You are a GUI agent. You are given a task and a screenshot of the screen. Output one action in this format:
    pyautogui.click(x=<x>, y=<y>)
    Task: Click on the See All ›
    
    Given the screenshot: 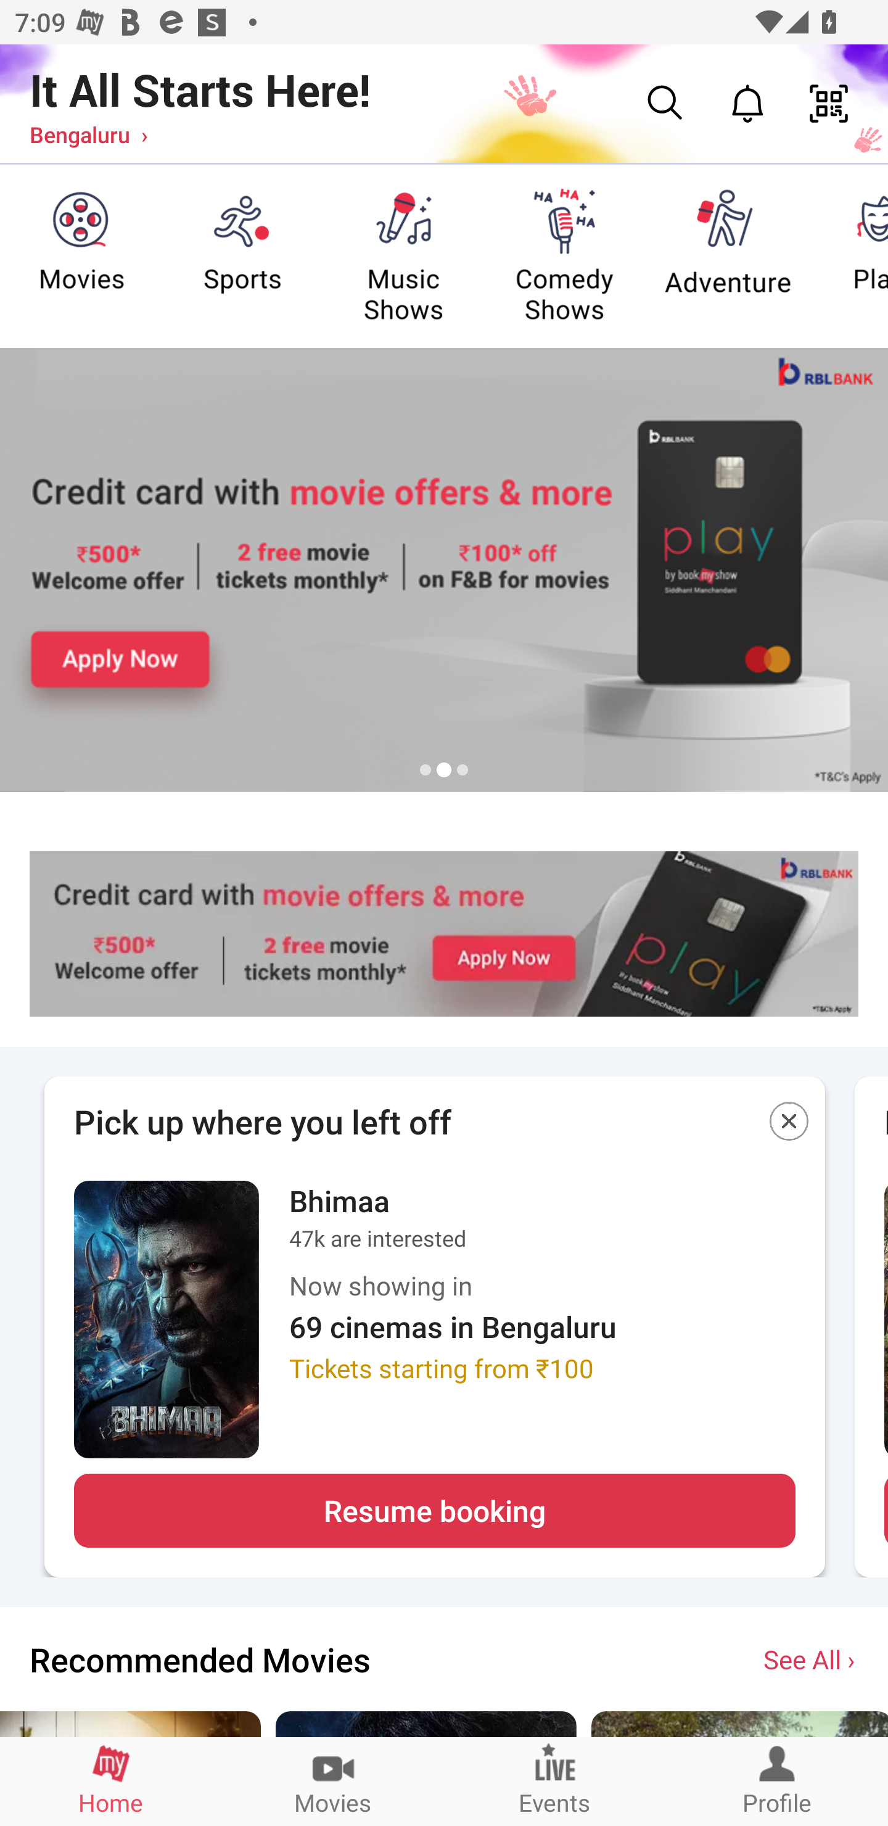 What is the action you would take?
    pyautogui.click(x=811, y=1659)
    